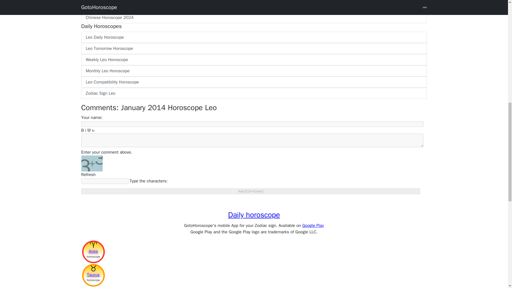  What do you see at coordinates (254, 71) in the screenshot?
I see `Monthly Leo Horoscope` at bounding box center [254, 71].